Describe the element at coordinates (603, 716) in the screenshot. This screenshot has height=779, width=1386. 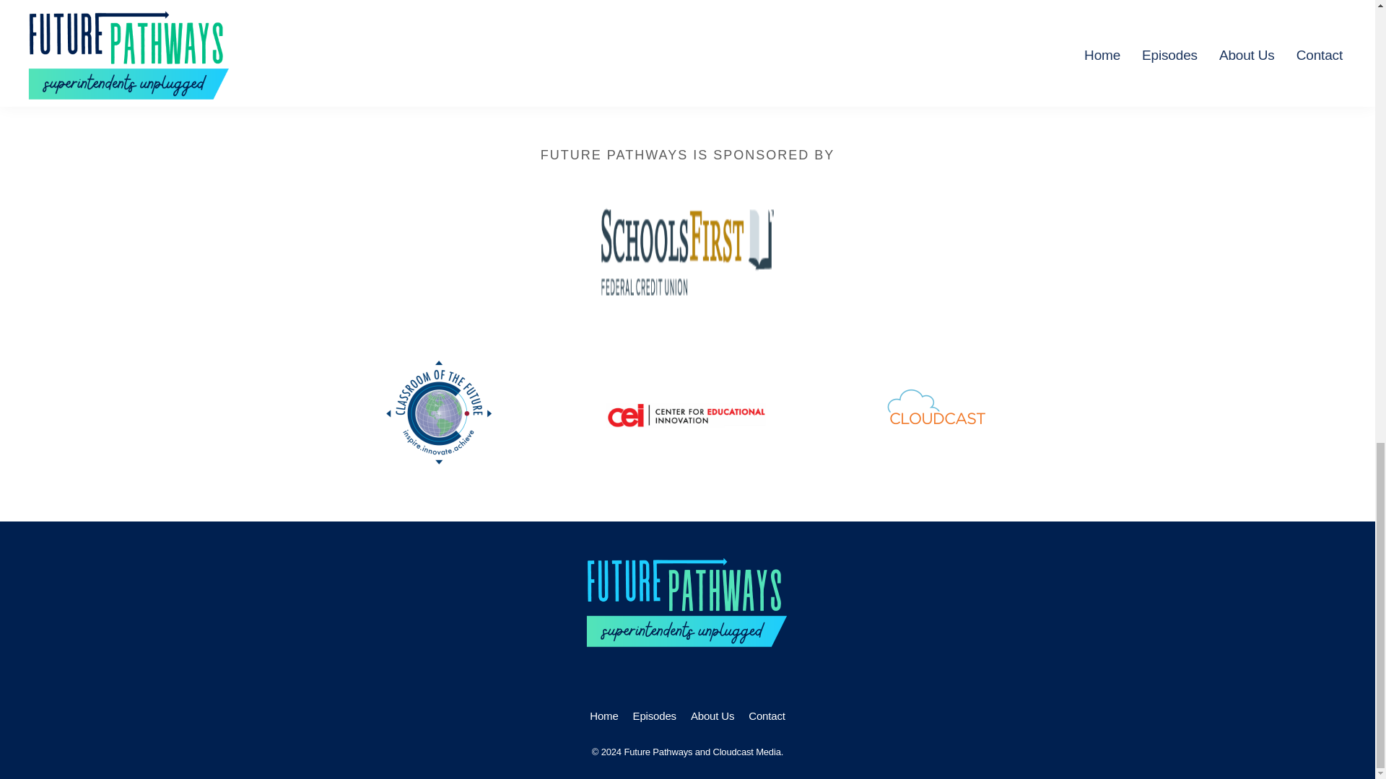
I see `Home` at that location.